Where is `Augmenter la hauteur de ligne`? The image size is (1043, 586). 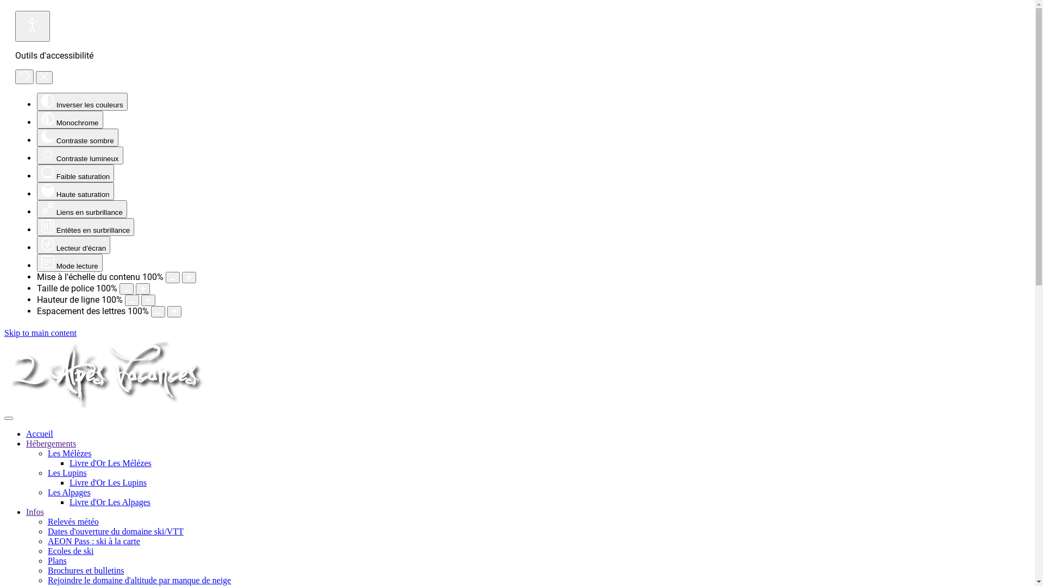 Augmenter la hauteur de ligne is located at coordinates (148, 301).